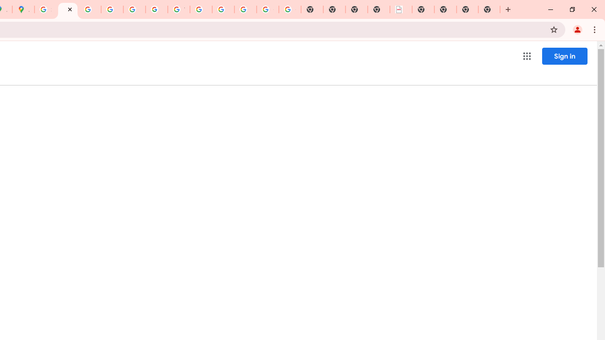 The height and width of the screenshot is (340, 605). What do you see at coordinates (467, 9) in the screenshot?
I see `New Tab` at bounding box center [467, 9].